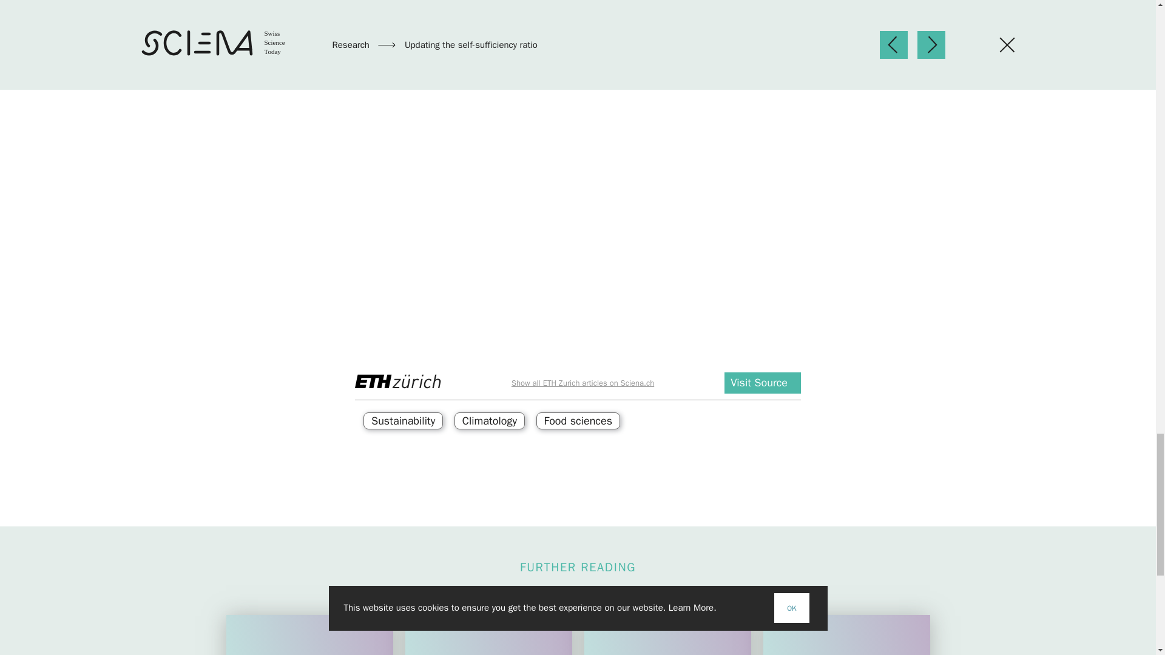 The image size is (1165, 655). I want to click on Sustainability, so click(403, 421).